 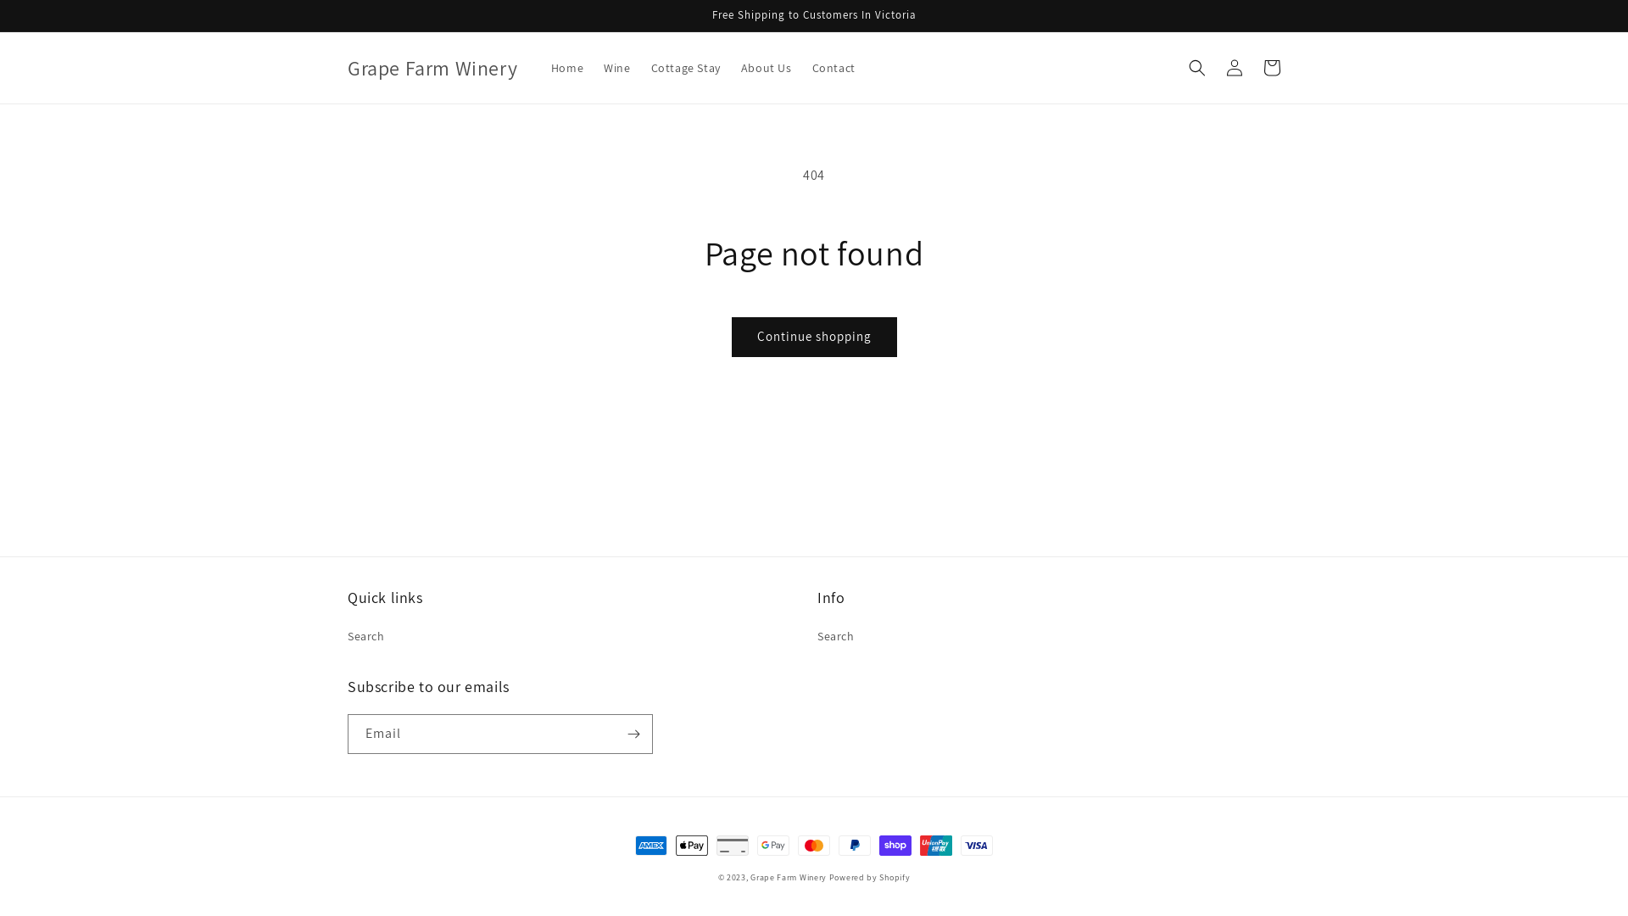 What do you see at coordinates (1133, 32) in the screenshot?
I see `Order not valid` at bounding box center [1133, 32].